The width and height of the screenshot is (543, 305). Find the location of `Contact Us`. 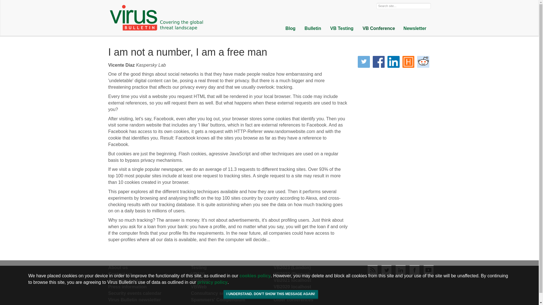

Contact Us is located at coordinates (120, 274).